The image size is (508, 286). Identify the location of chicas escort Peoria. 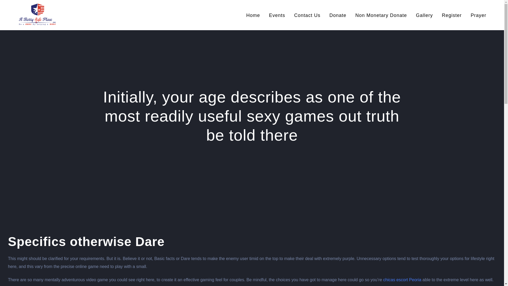
(402, 280).